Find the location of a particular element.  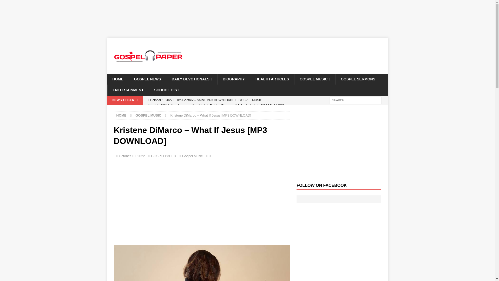

SCHOOL GIST is located at coordinates (166, 90).